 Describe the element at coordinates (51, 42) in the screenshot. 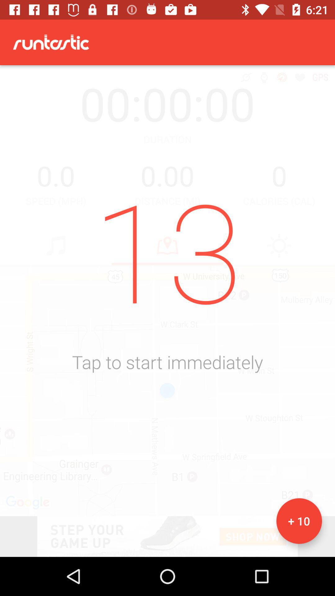

I see `select the text runtastic` at that location.